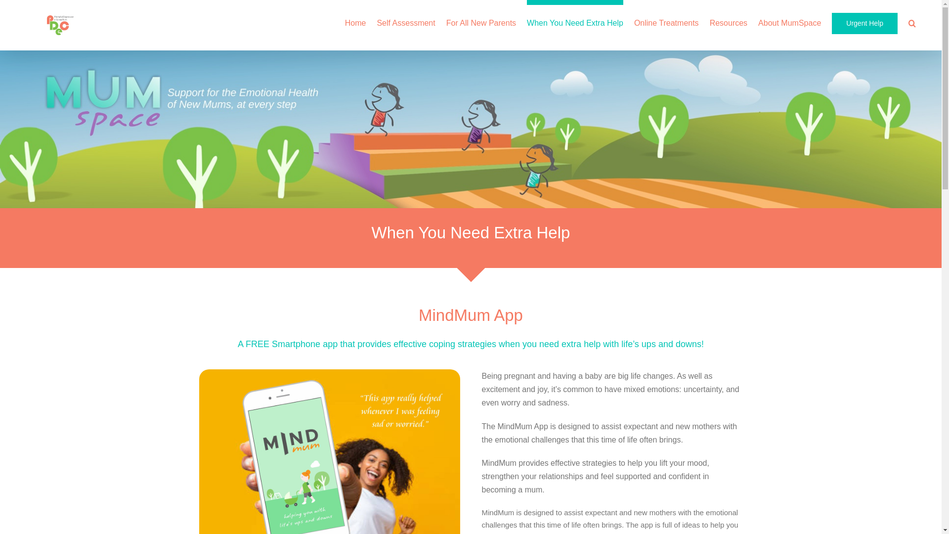 Image resolution: width=949 pixels, height=534 pixels. I want to click on Online Treatments, so click(666, 21).